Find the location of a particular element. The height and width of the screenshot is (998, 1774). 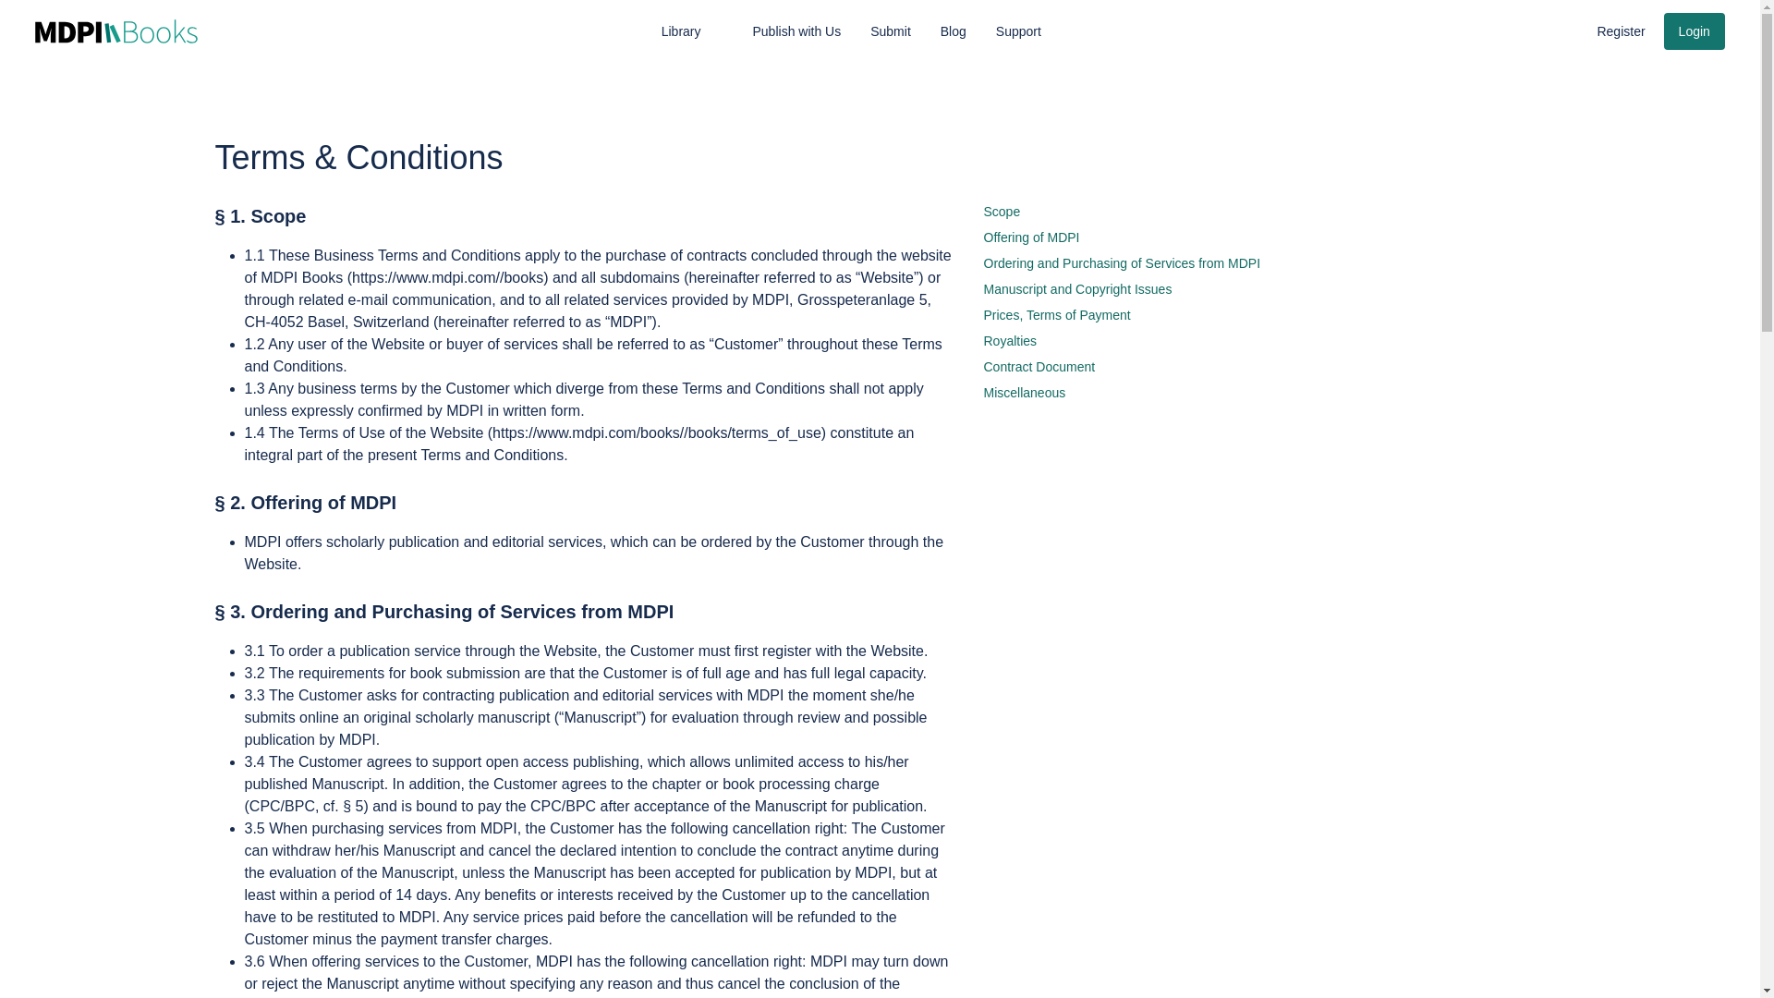

Search is located at coordinates (1523, 29).